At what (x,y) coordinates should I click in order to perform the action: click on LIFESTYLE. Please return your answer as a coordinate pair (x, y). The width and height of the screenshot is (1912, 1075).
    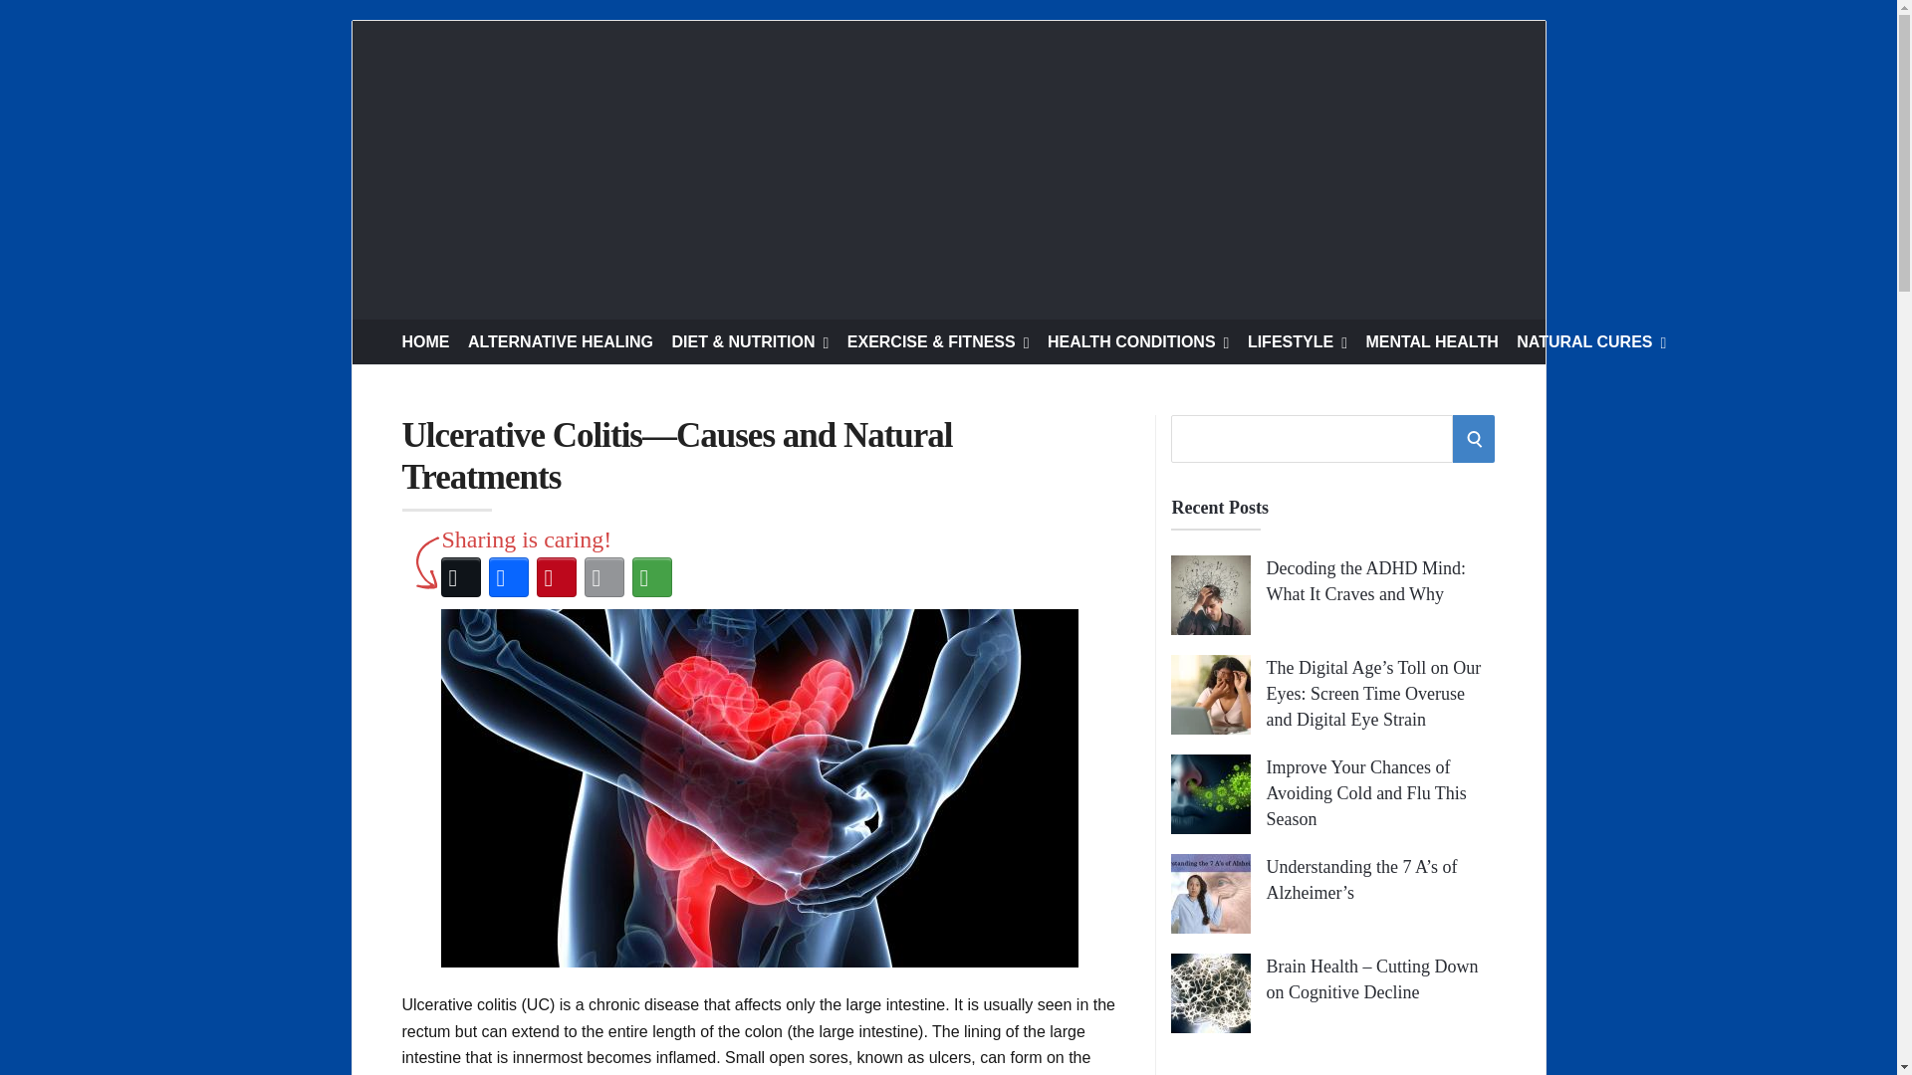
    Looking at the image, I should click on (1298, 341).